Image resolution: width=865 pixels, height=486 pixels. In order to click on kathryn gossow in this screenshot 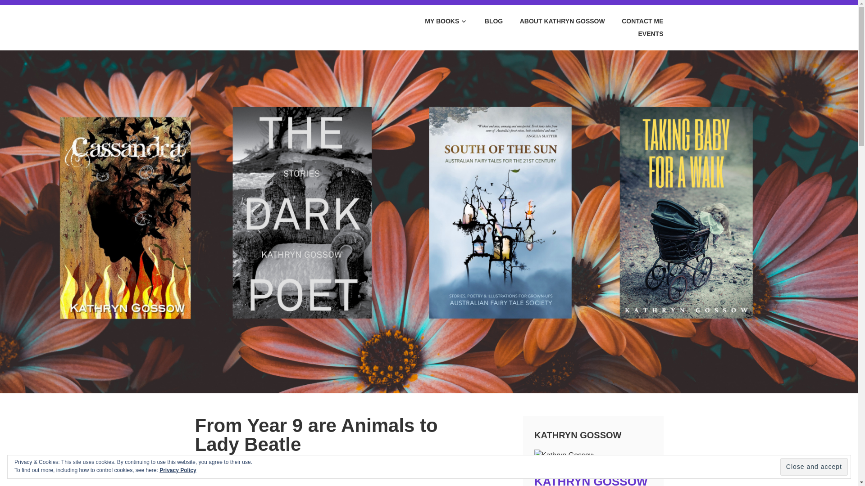, I will do `click(265, 463)`.